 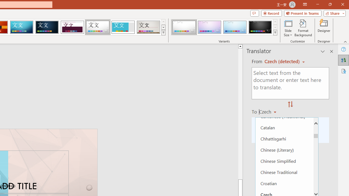 I want to click on Chinese Traditional, so click(x=284, y=172).